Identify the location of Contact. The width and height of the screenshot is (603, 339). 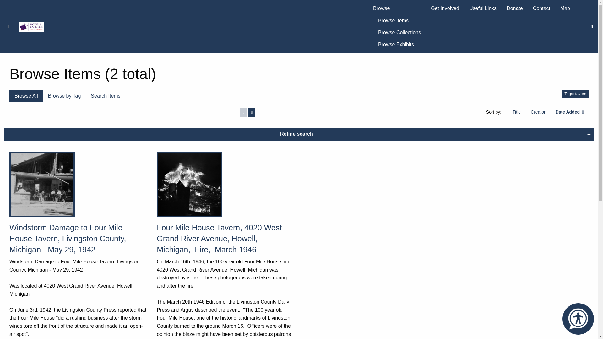
(541, 8).